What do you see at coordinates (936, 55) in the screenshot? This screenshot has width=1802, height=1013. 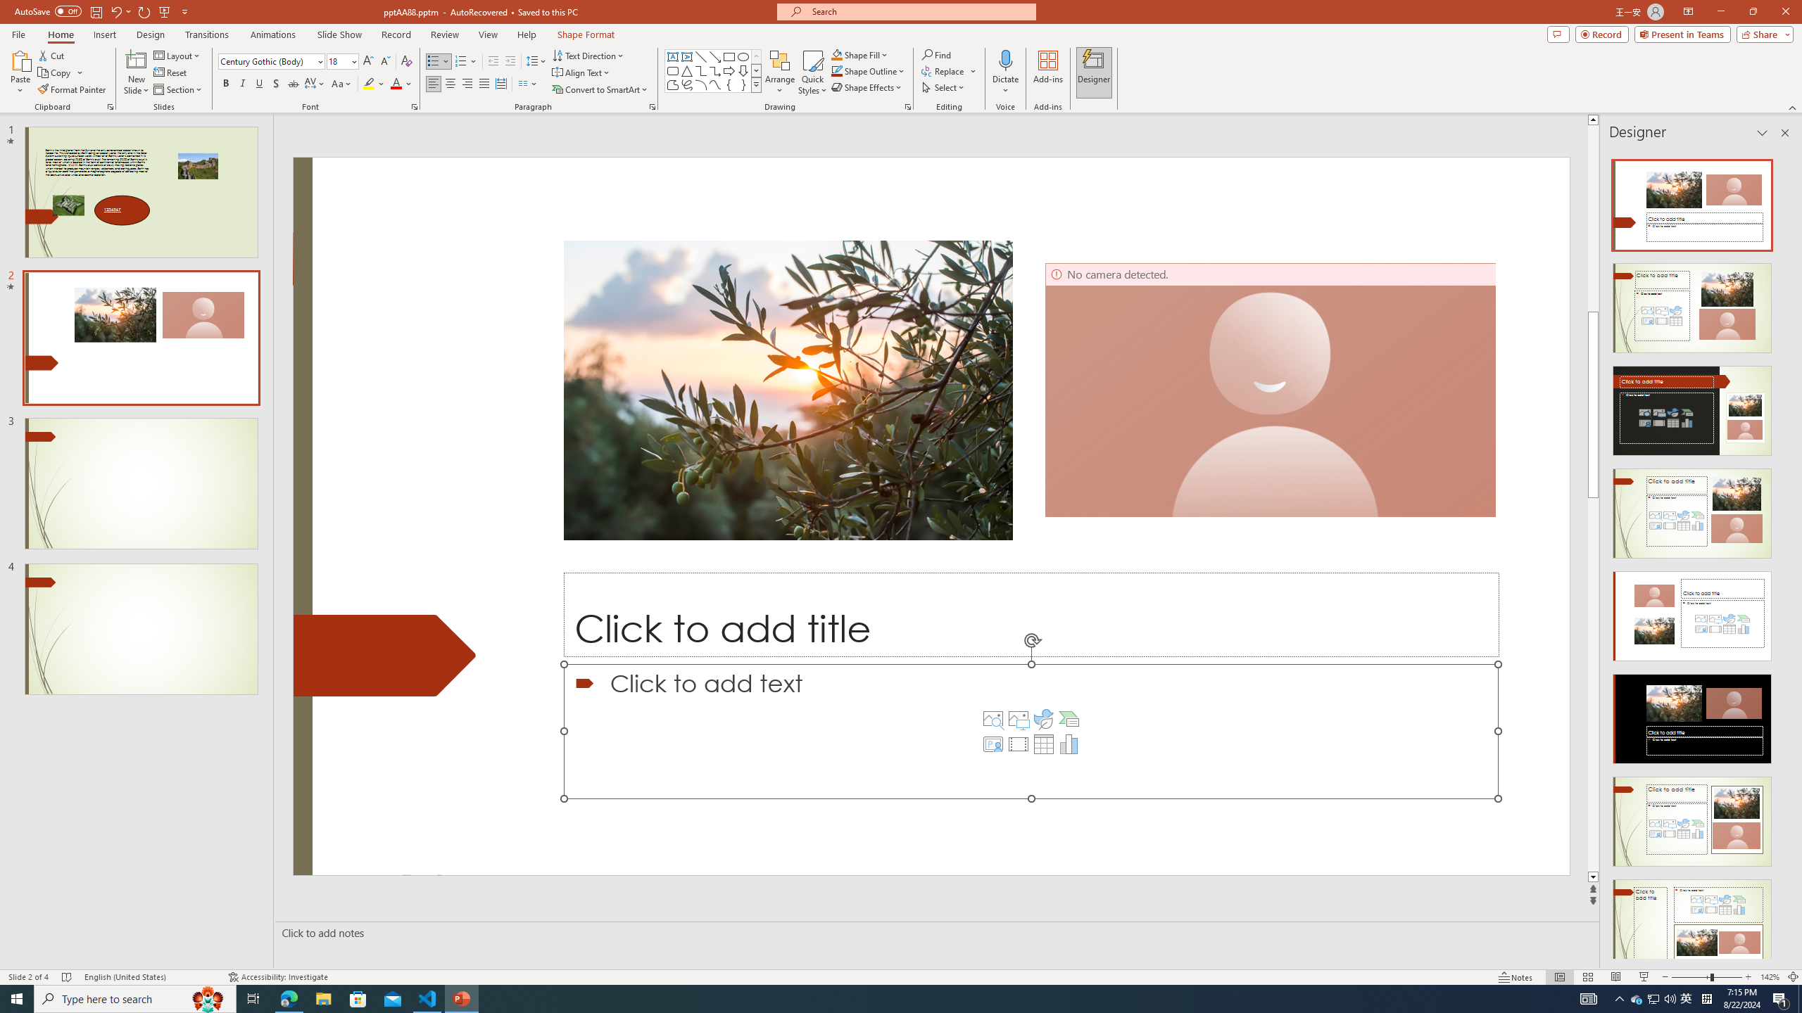 I see `Find...` at bounding box center [936, 55].